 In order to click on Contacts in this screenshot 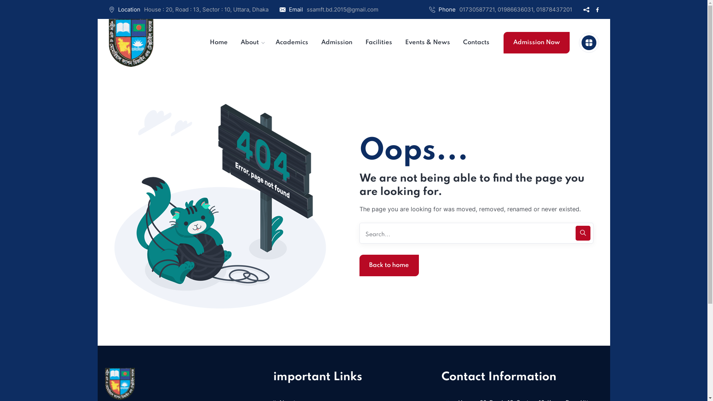, I will do `click(476, 43)`.